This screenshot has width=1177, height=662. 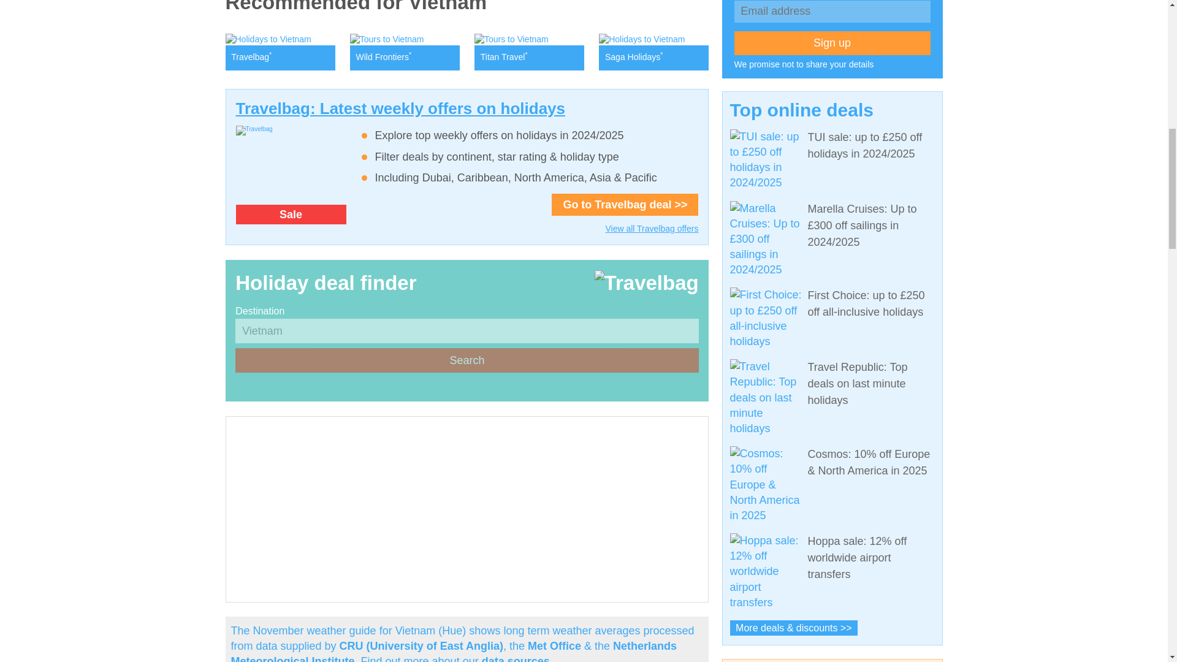 I want to click on Holidays to Vietnam, so click(x=281, y=51).